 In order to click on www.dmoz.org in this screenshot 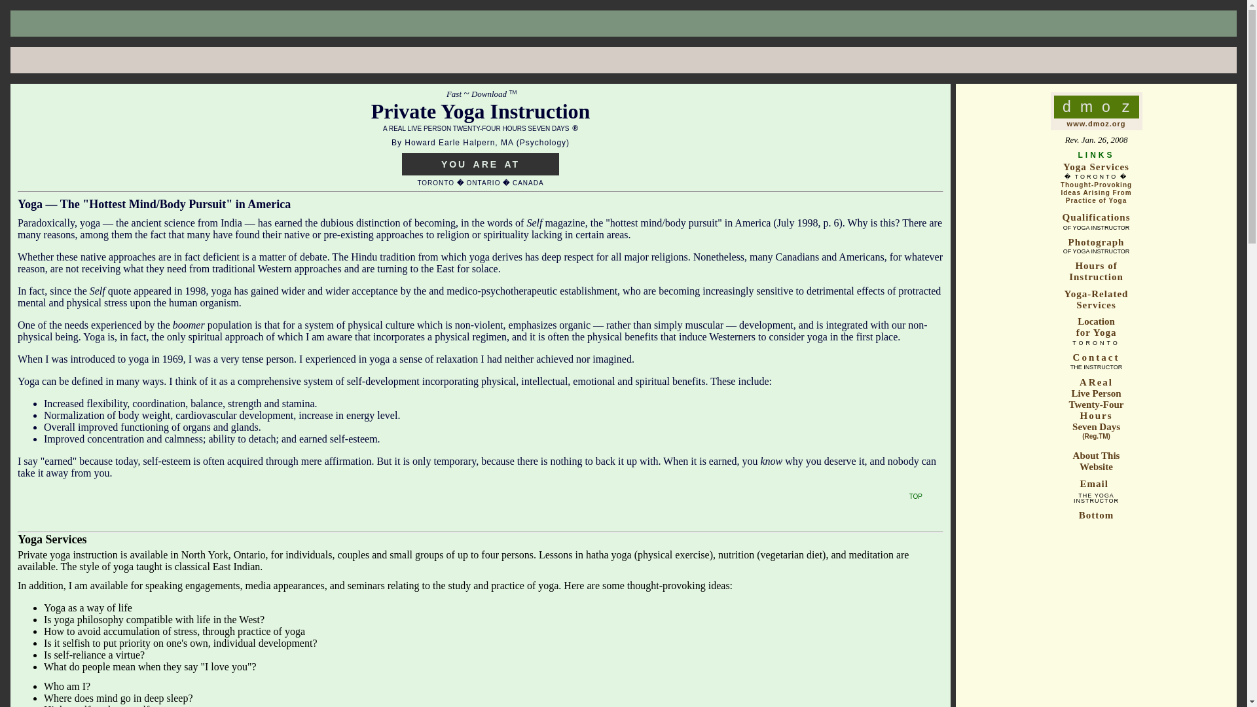, I will do `click(1097, 123)`.